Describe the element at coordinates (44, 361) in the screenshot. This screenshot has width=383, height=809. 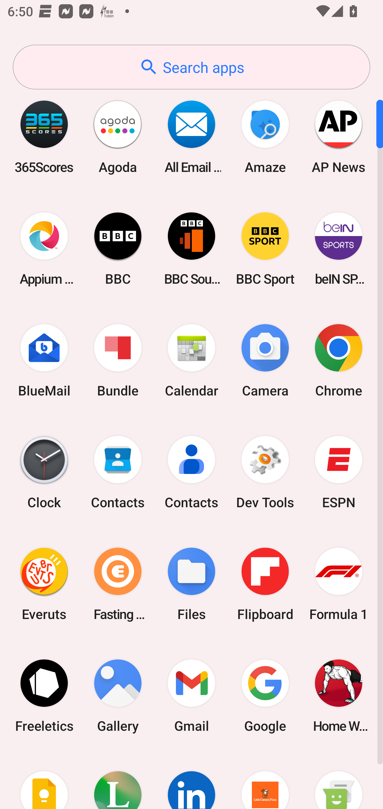
I see `BlueMail` at that location.